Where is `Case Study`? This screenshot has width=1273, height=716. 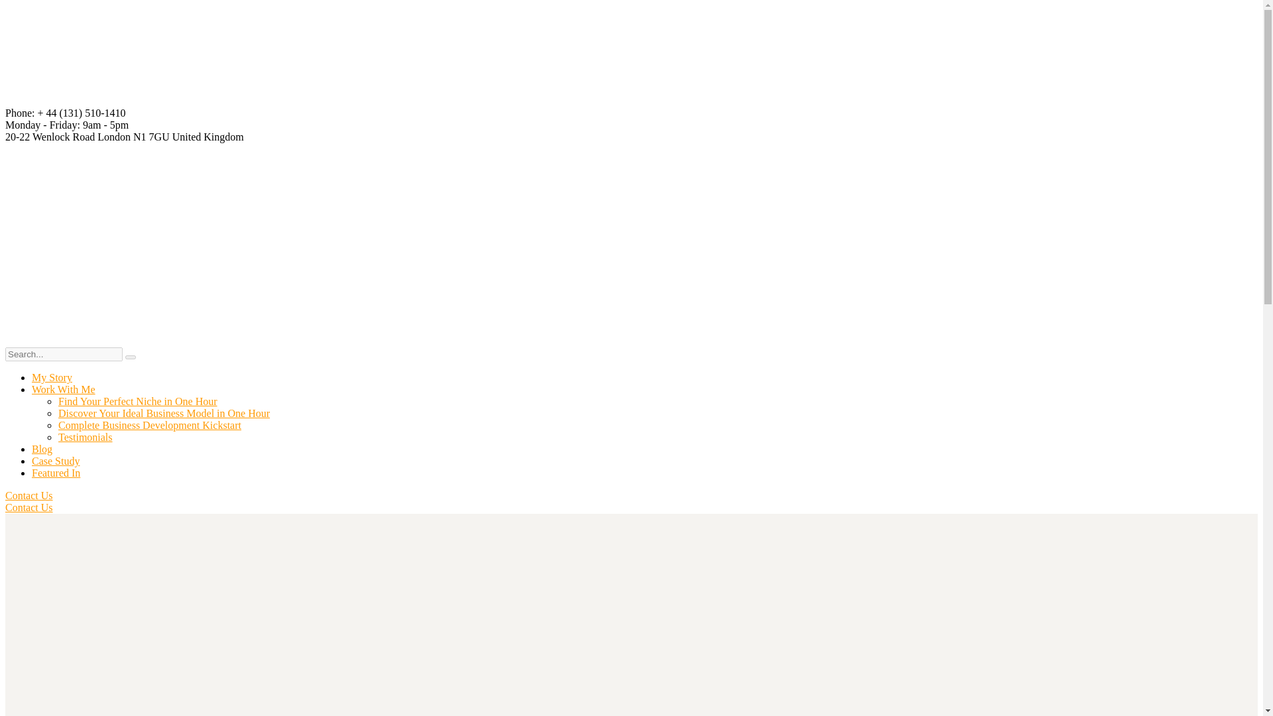
Case Study is located at coordinates (56, 461).